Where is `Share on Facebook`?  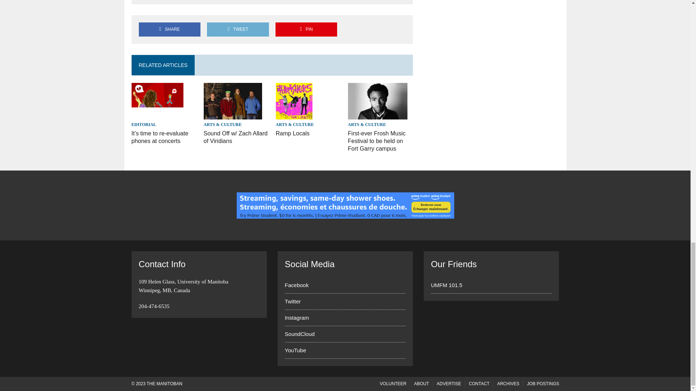
Share on Facebook is located at coordinates (169, 29).